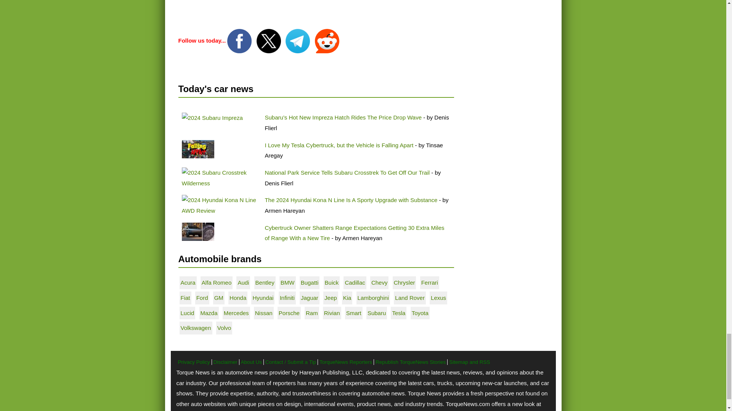 Image resolution: width=732 pixels, height=411 pixels. Describe the element at coordinates (298, 40) in the screenshot. I see `Join us on Telegram!` at that location.